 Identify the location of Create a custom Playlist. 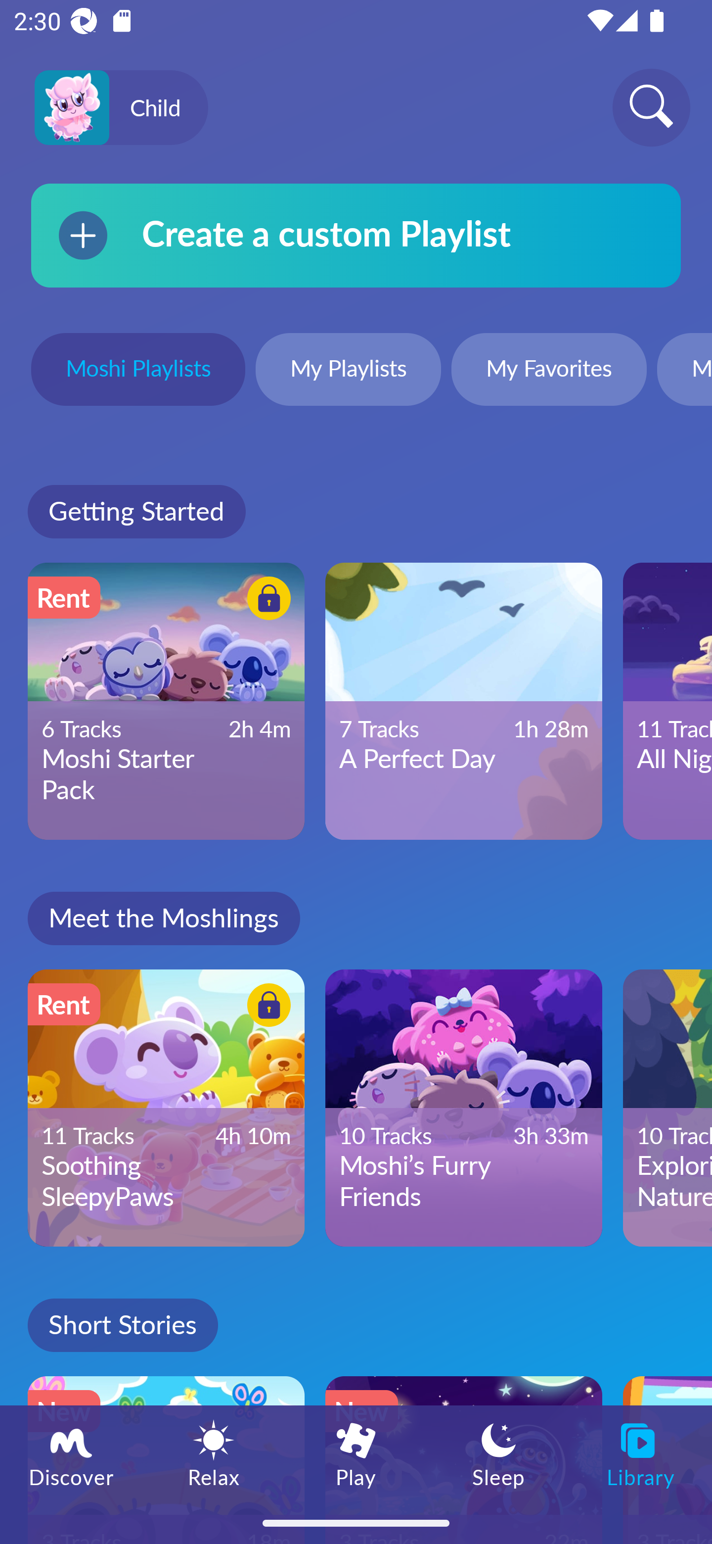
(356, 236).